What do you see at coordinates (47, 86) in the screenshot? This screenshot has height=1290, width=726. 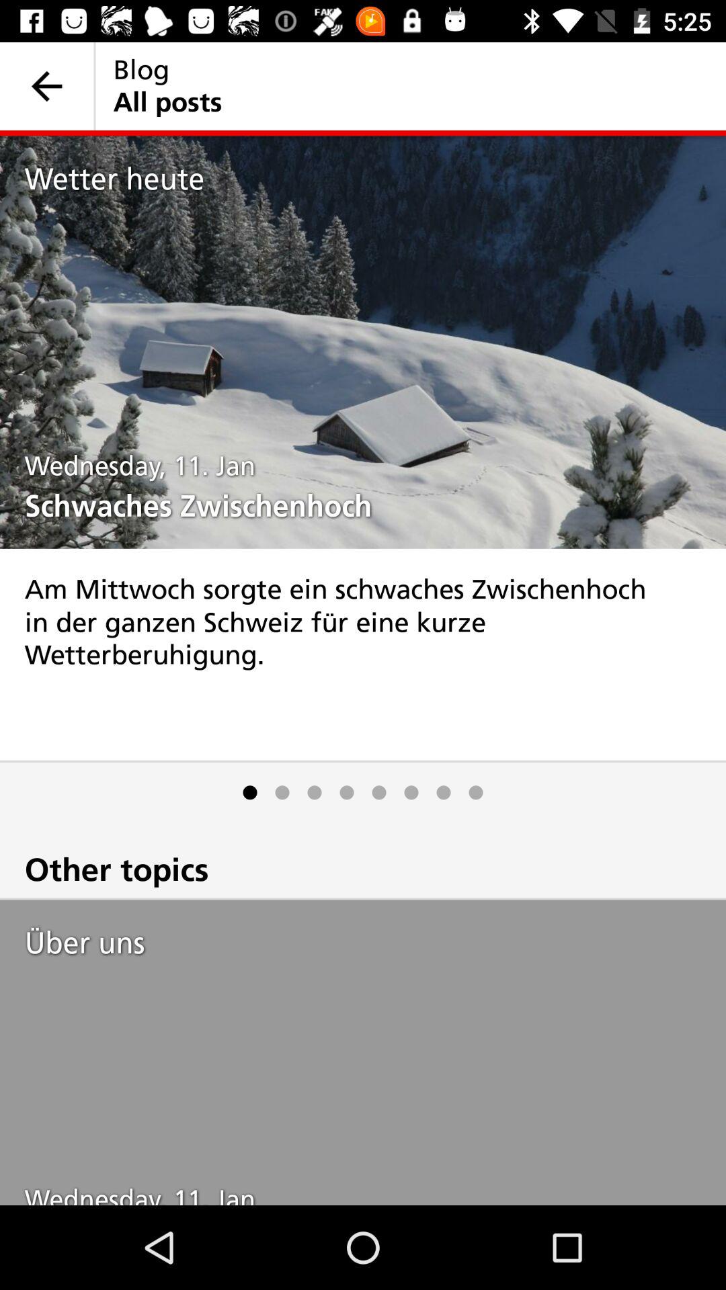 I see `select the item to the left of the blog icon` at bounding box center [47, 86].